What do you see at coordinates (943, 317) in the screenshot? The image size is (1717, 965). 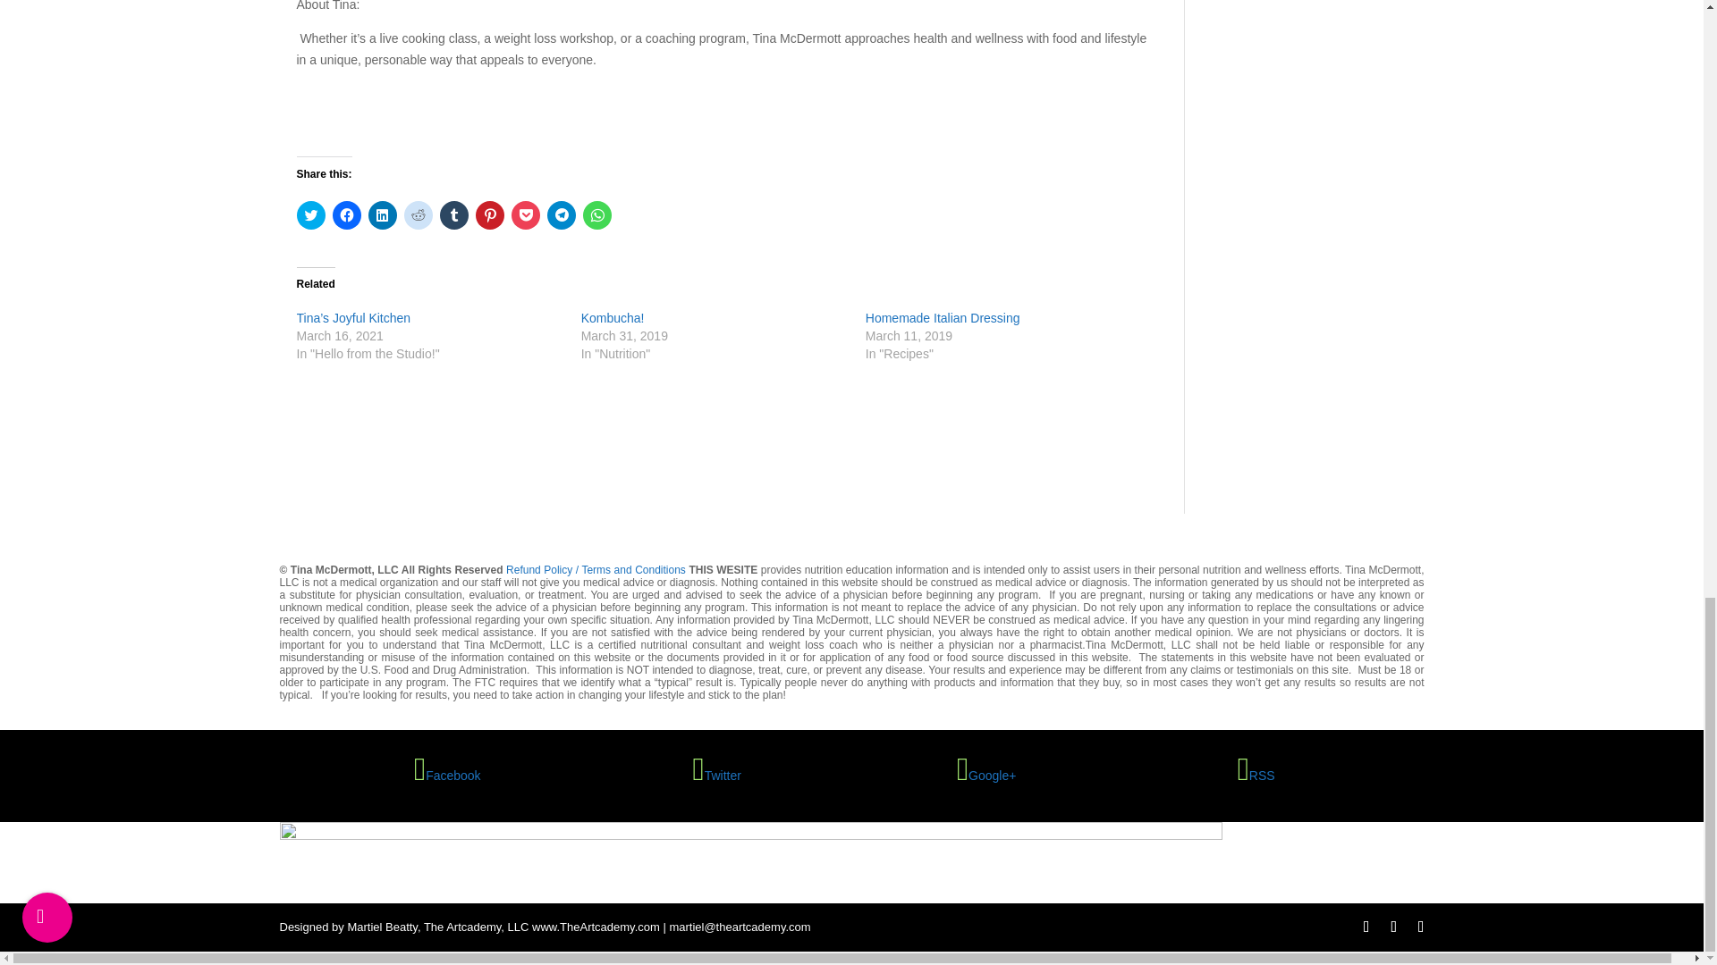 I see `Homemade Italian Dressing` at bounding box center [943, 317].